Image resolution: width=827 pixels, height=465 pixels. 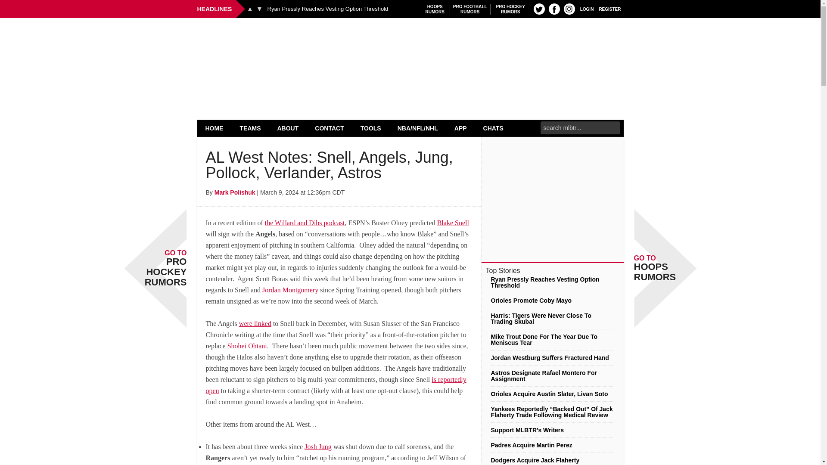 What do you see at coordinates (250, 9) in the screenshot?
I see `FB profile` at bounding box center [250, 9].